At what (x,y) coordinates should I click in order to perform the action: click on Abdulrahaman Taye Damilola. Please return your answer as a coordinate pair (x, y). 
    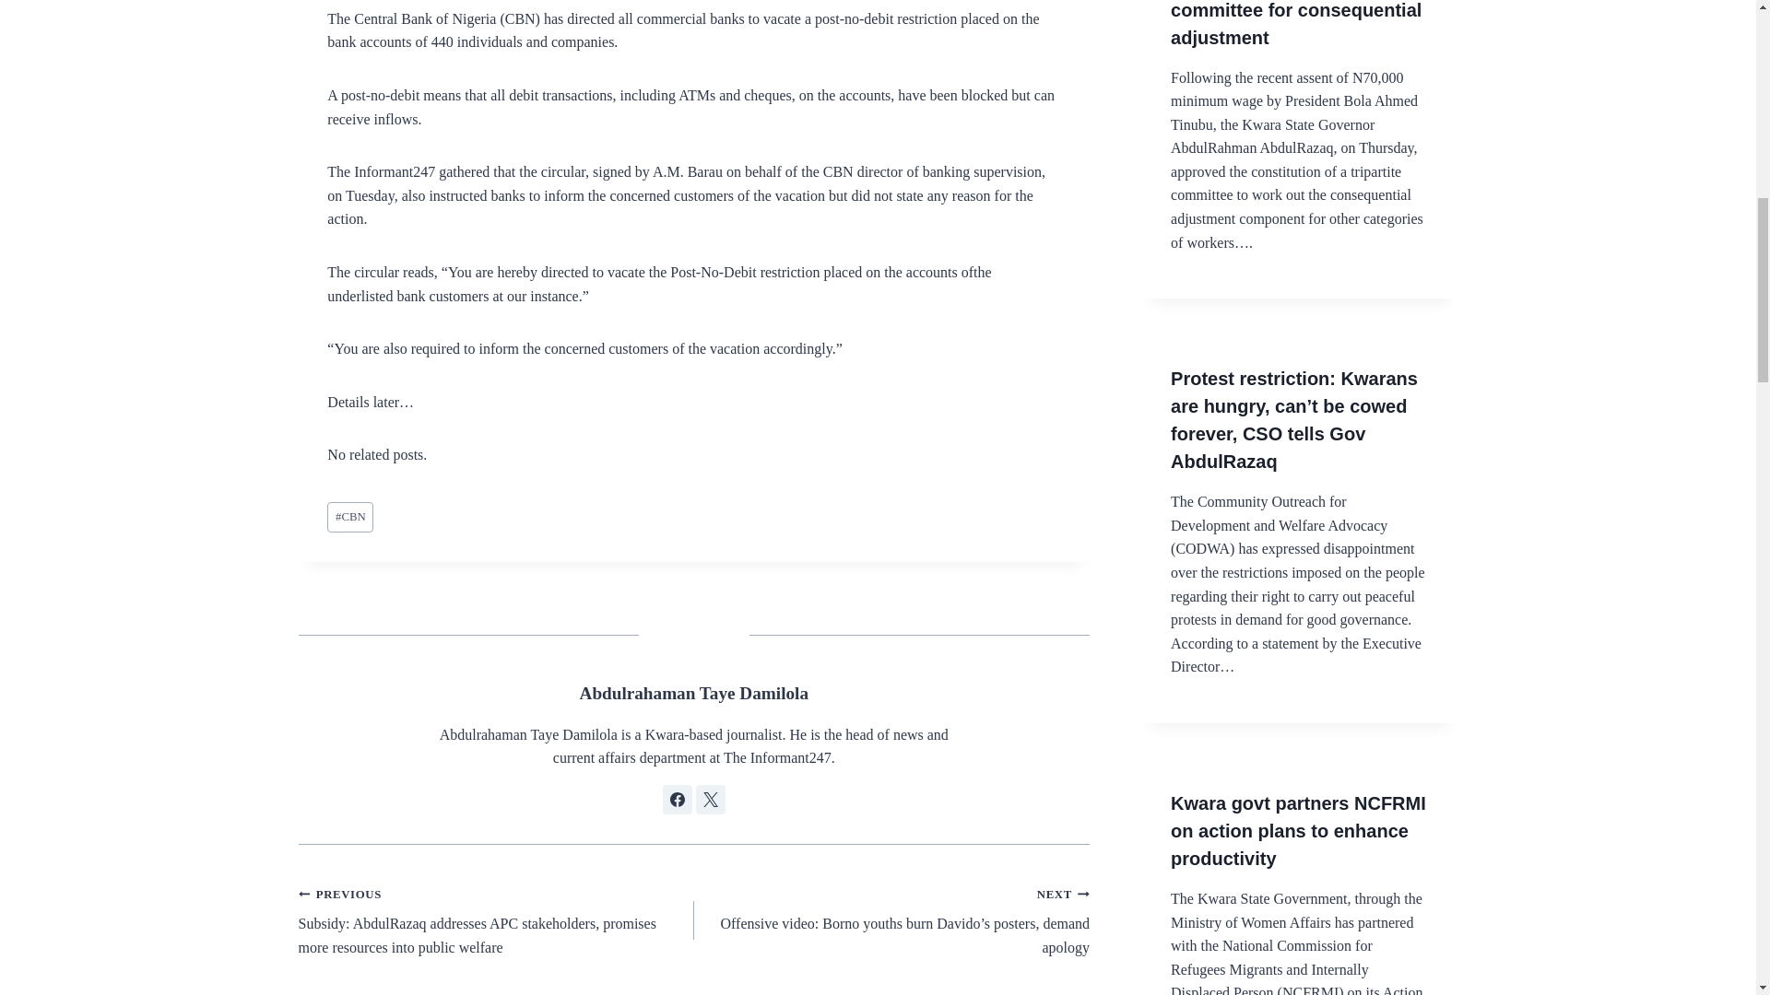
    Looking at the image, I should click on (694, 693).